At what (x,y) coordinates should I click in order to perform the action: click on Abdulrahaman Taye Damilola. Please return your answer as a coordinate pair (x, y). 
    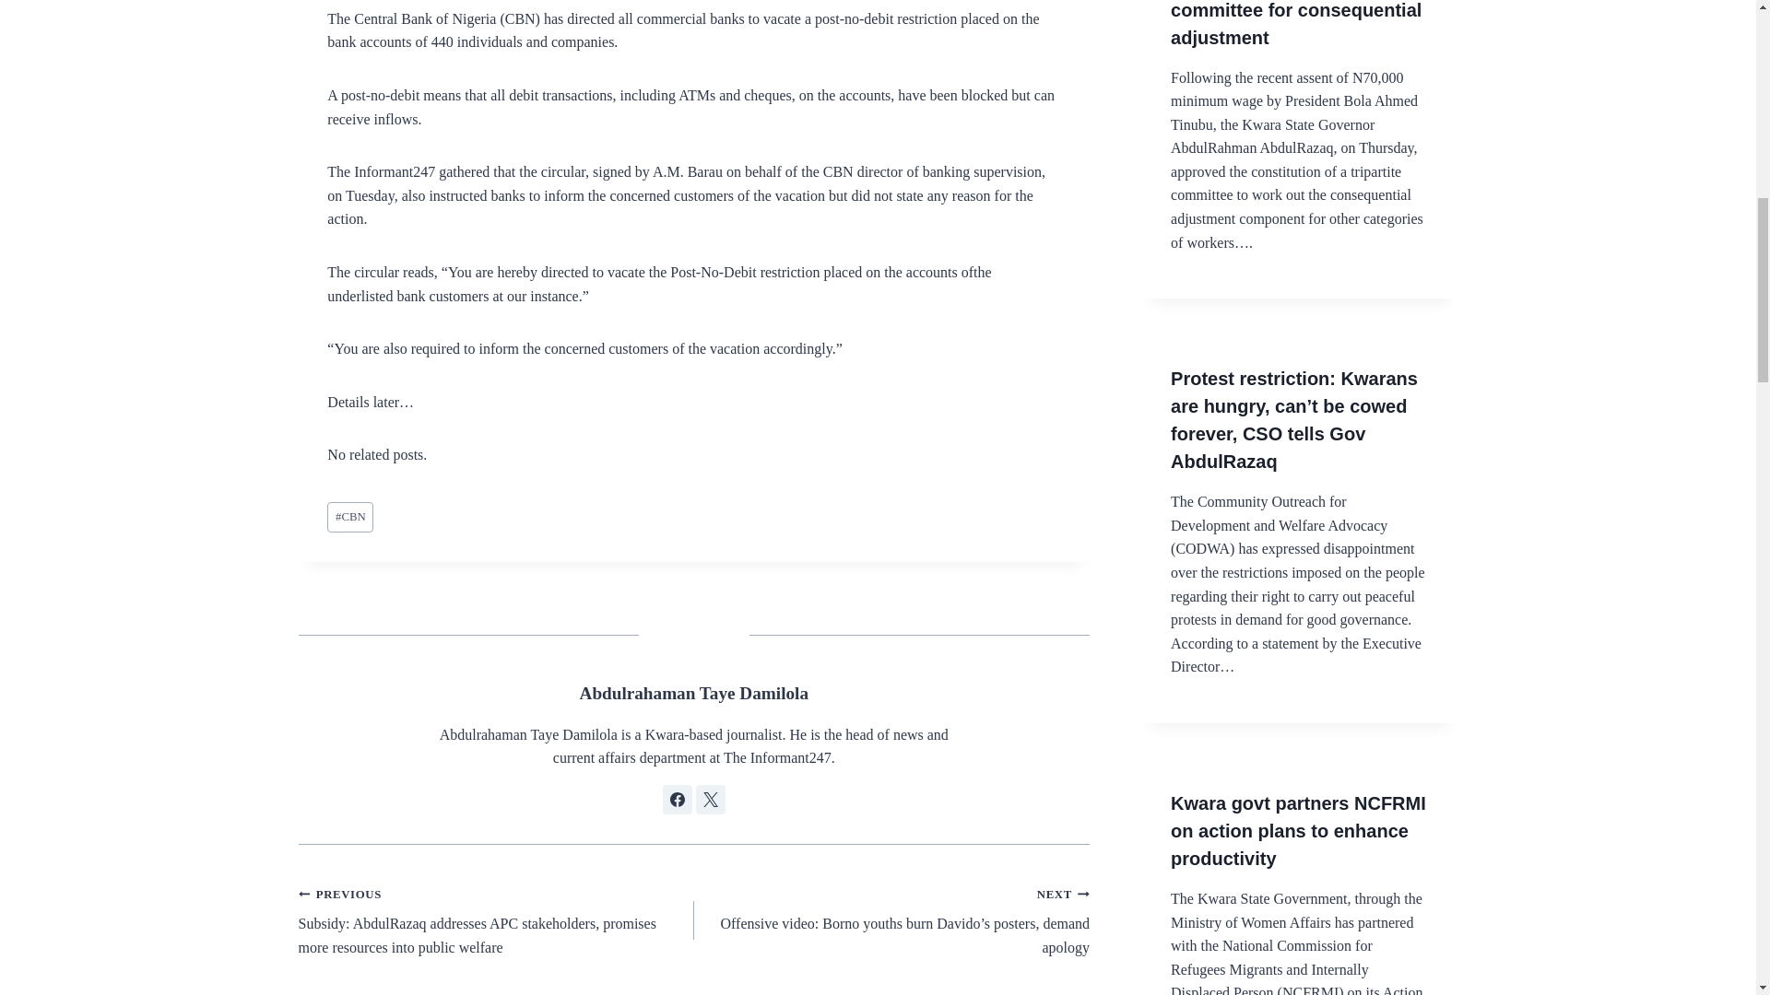
    Looking at the image, I should click on (694, 693).